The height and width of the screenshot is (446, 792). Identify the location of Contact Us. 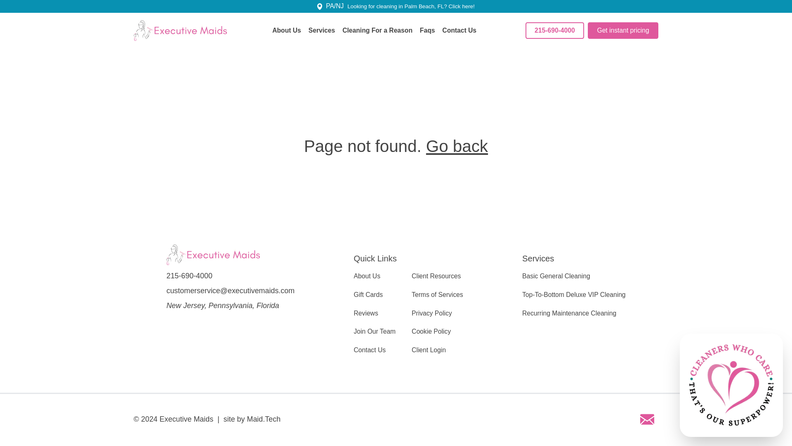
(370, 350).